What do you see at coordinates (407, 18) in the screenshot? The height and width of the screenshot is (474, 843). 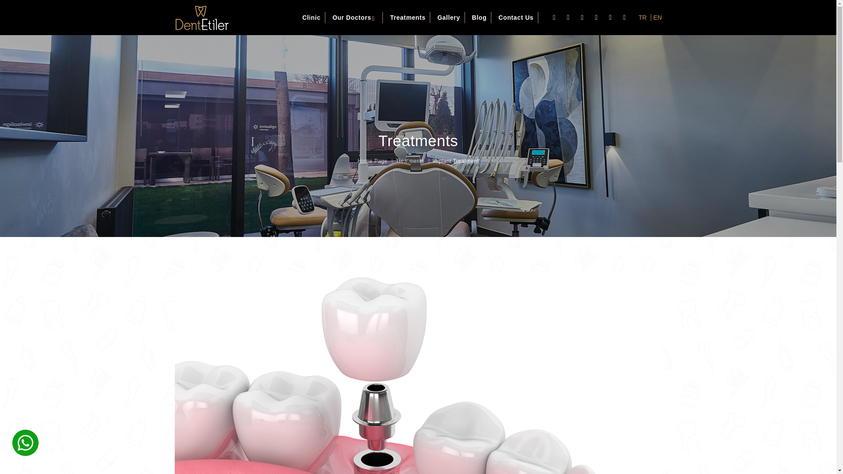 I see `Treatments` at bounding box center [407, 18].